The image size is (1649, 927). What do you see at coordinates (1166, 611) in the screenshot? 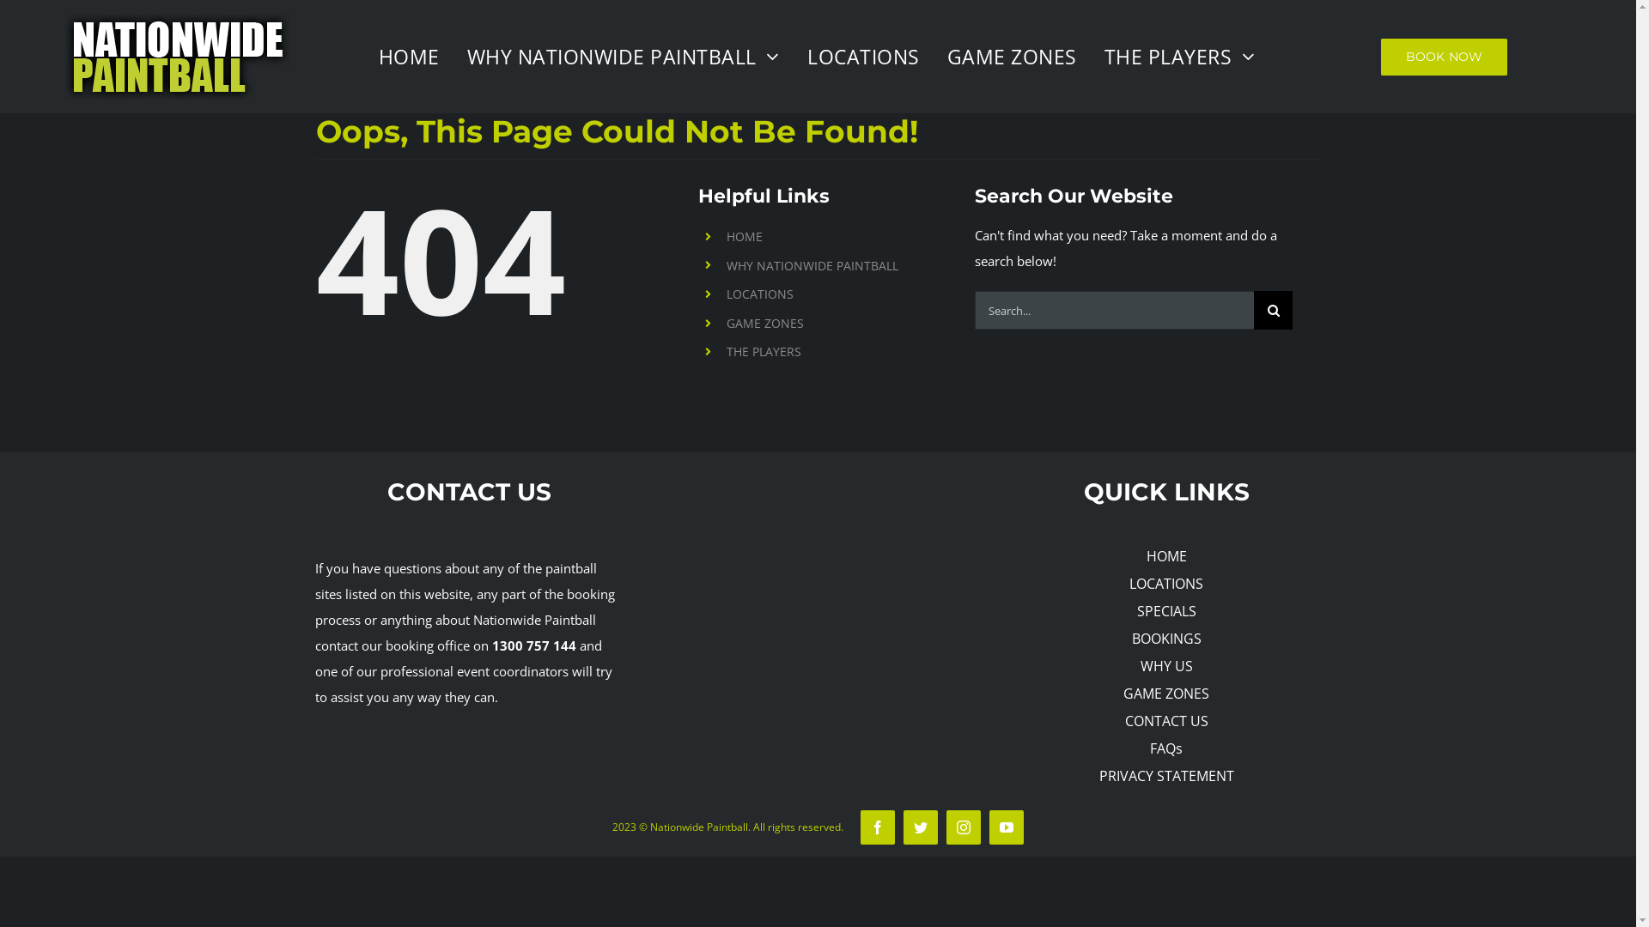
I see `SPECIALS` at bounding box center [1166, 611].